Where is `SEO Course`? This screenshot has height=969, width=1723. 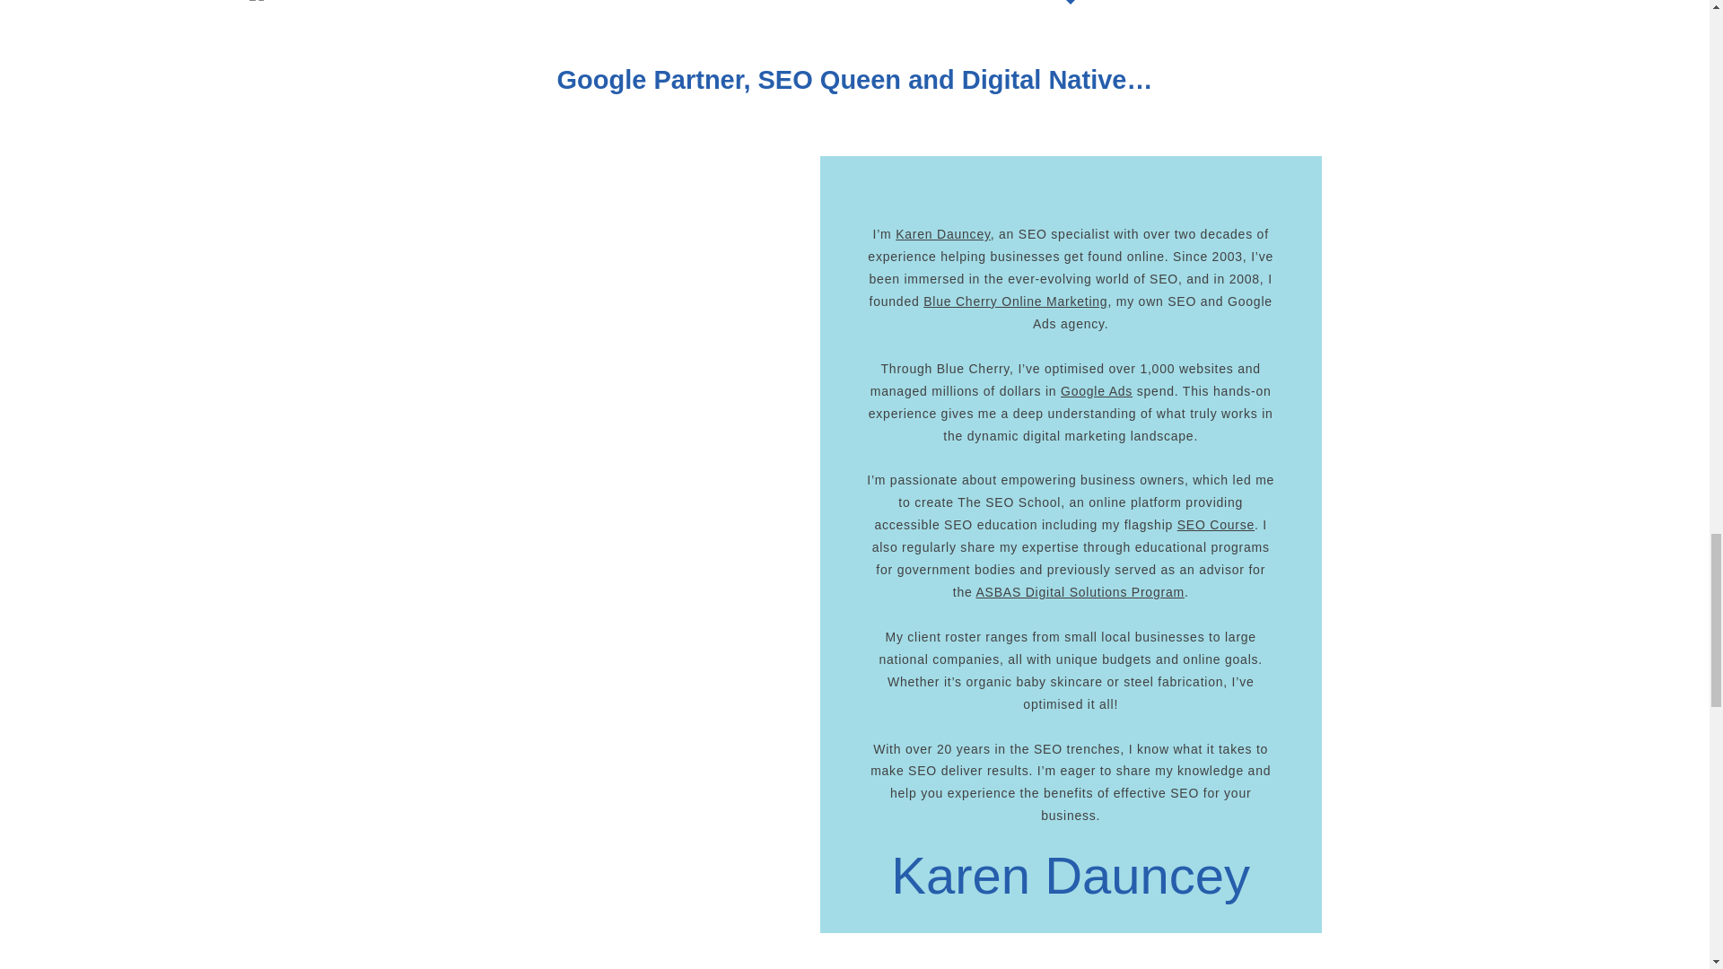 SEO Course is located at coordinates (1215, 524).